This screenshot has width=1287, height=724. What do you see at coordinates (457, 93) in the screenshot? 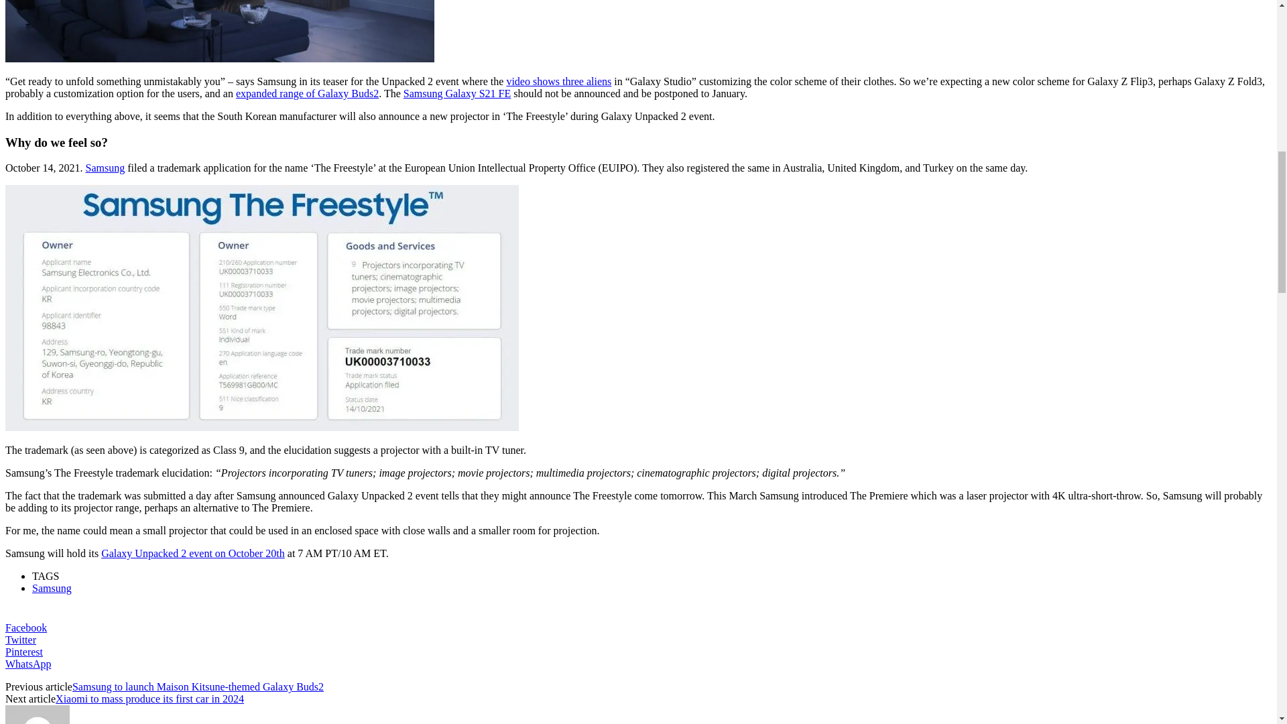
I see `Samsung Galaxy S21 FE rumored to launch in January 2022` at bounding box center [457, 93].